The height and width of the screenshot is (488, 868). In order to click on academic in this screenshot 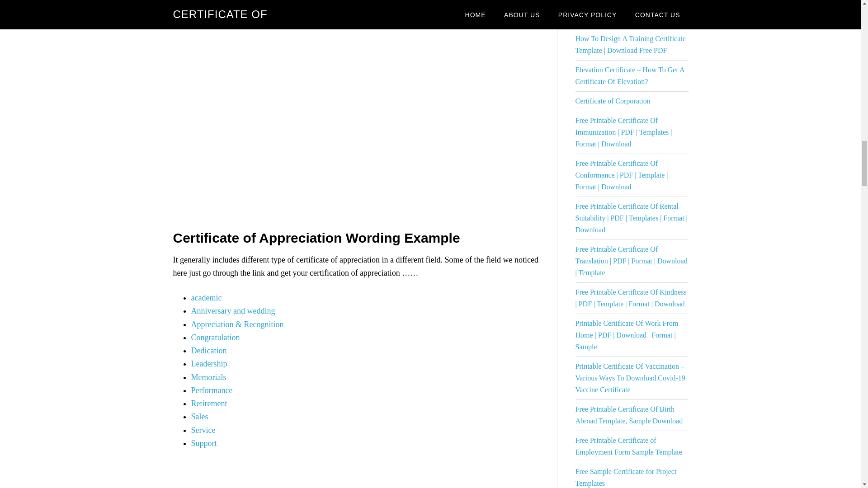, I will do `click(206, 297)`.